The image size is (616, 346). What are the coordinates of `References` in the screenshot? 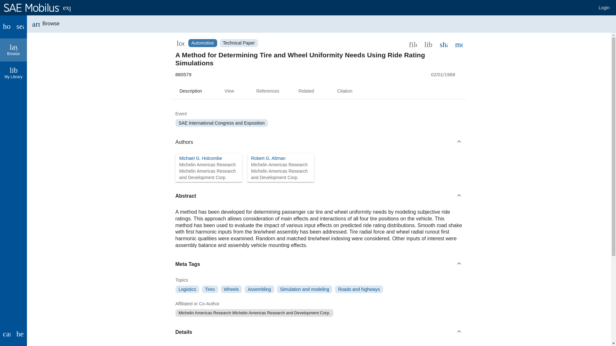 It's located at (20, 27).